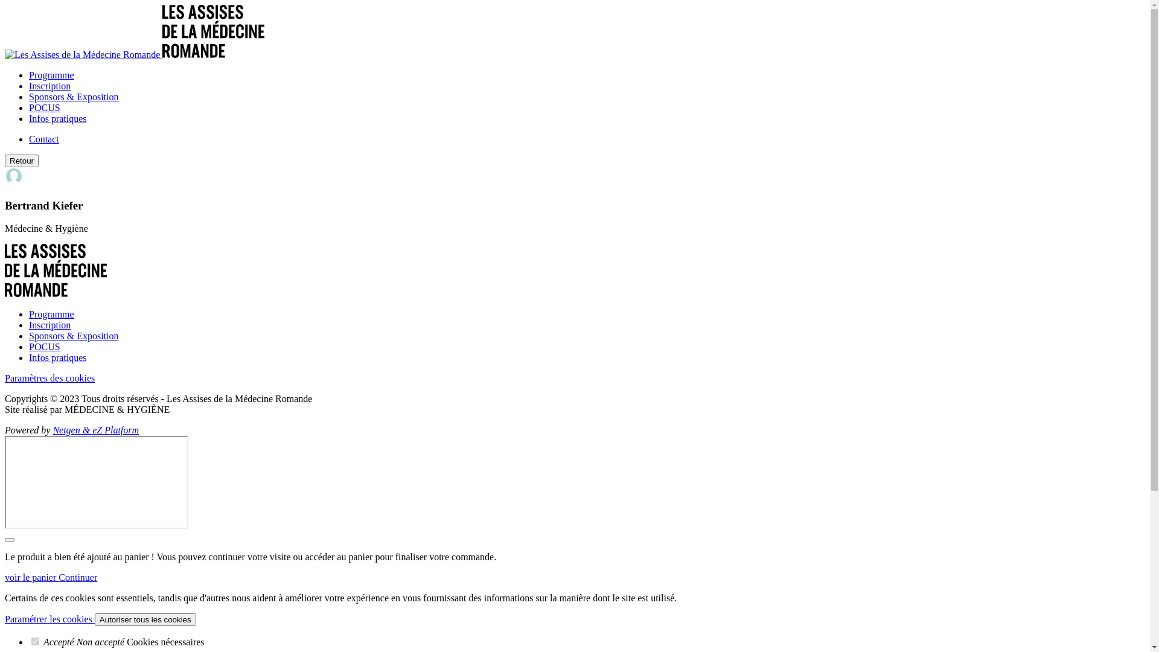 Image resolution: width=1159 pixels, height=652 pixels. I want to click on Sponsors & Exposition, so click(74, 336).